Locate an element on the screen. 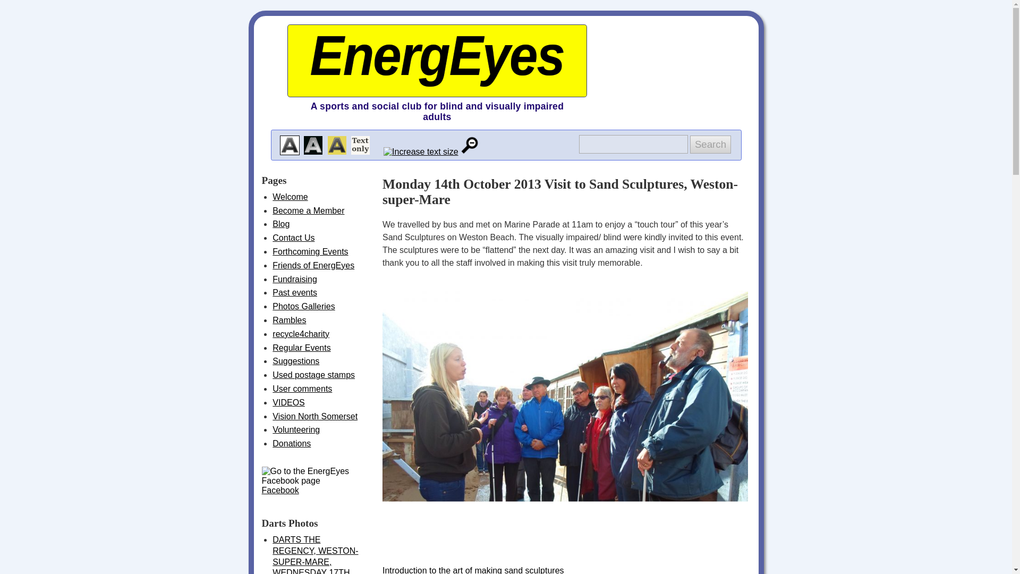 This screenshot has width=1020, height=574. Increase text size is located at coordinates (421, 152).